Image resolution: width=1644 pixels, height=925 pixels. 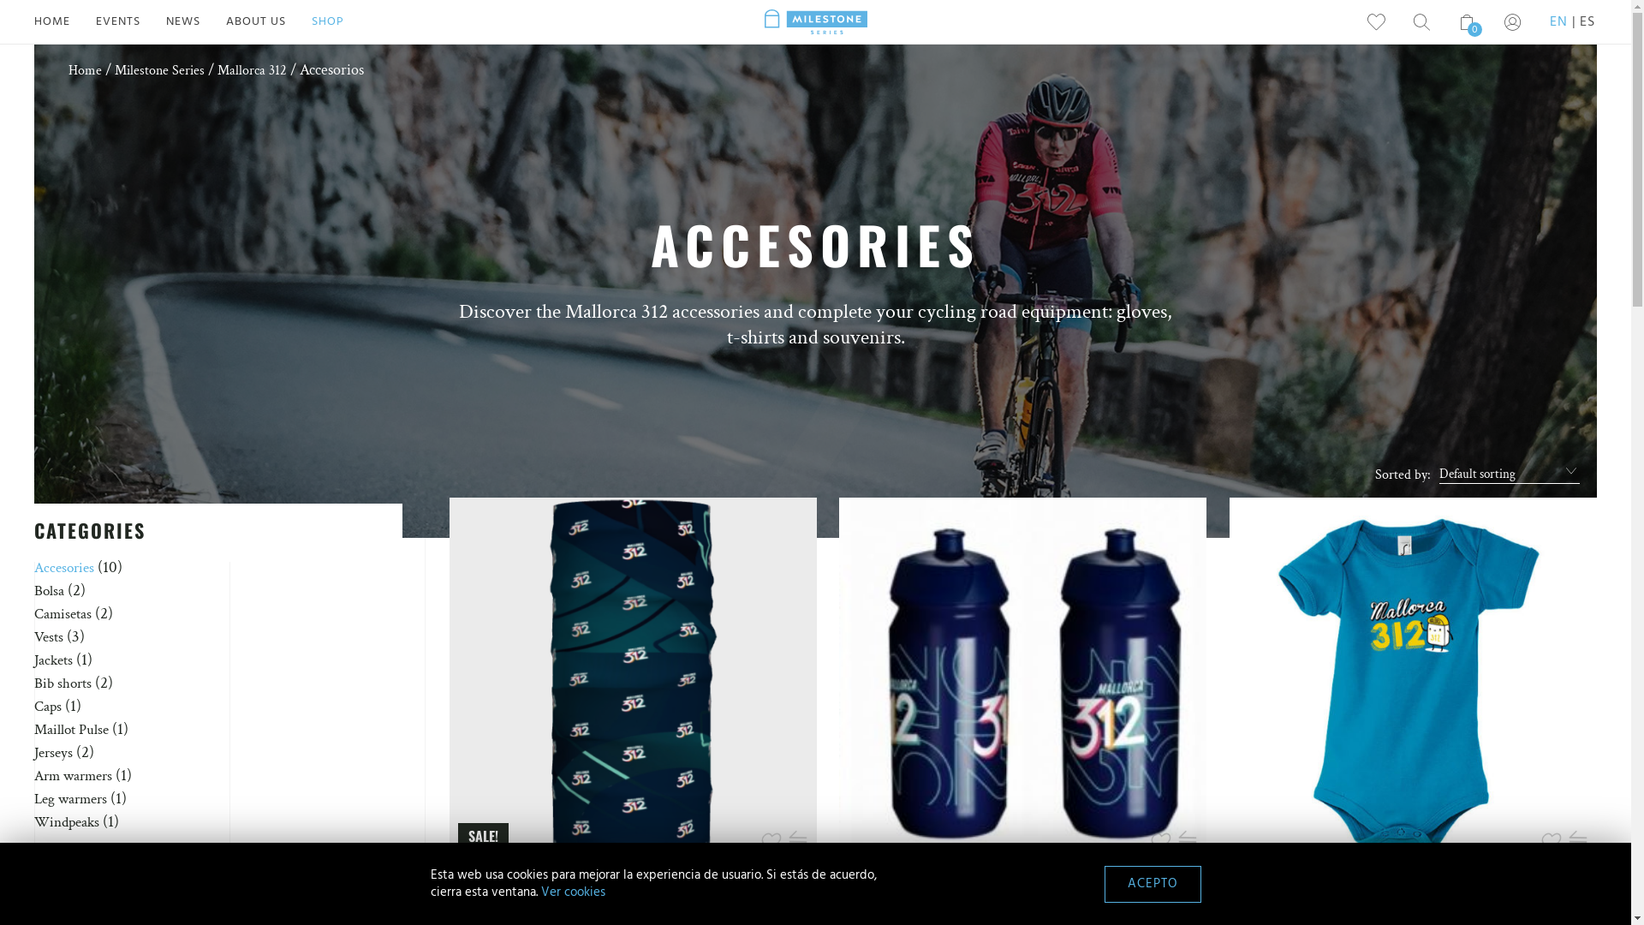 What do you see at coordinates (63, 683) in the screenshot?
I see `Bib shorts` at bounding box center [63, 683].